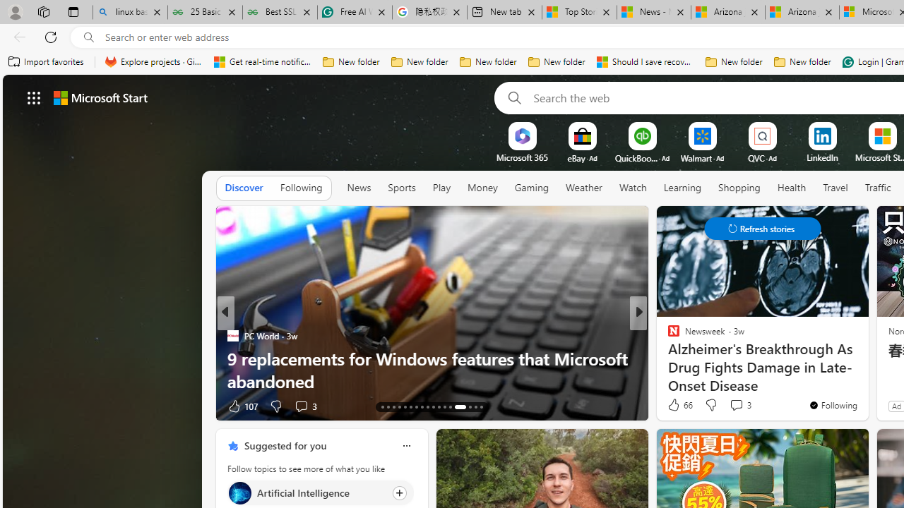 The width and height of the screenshot is (904, 508). I want to click on Travel, so click(835, 188).